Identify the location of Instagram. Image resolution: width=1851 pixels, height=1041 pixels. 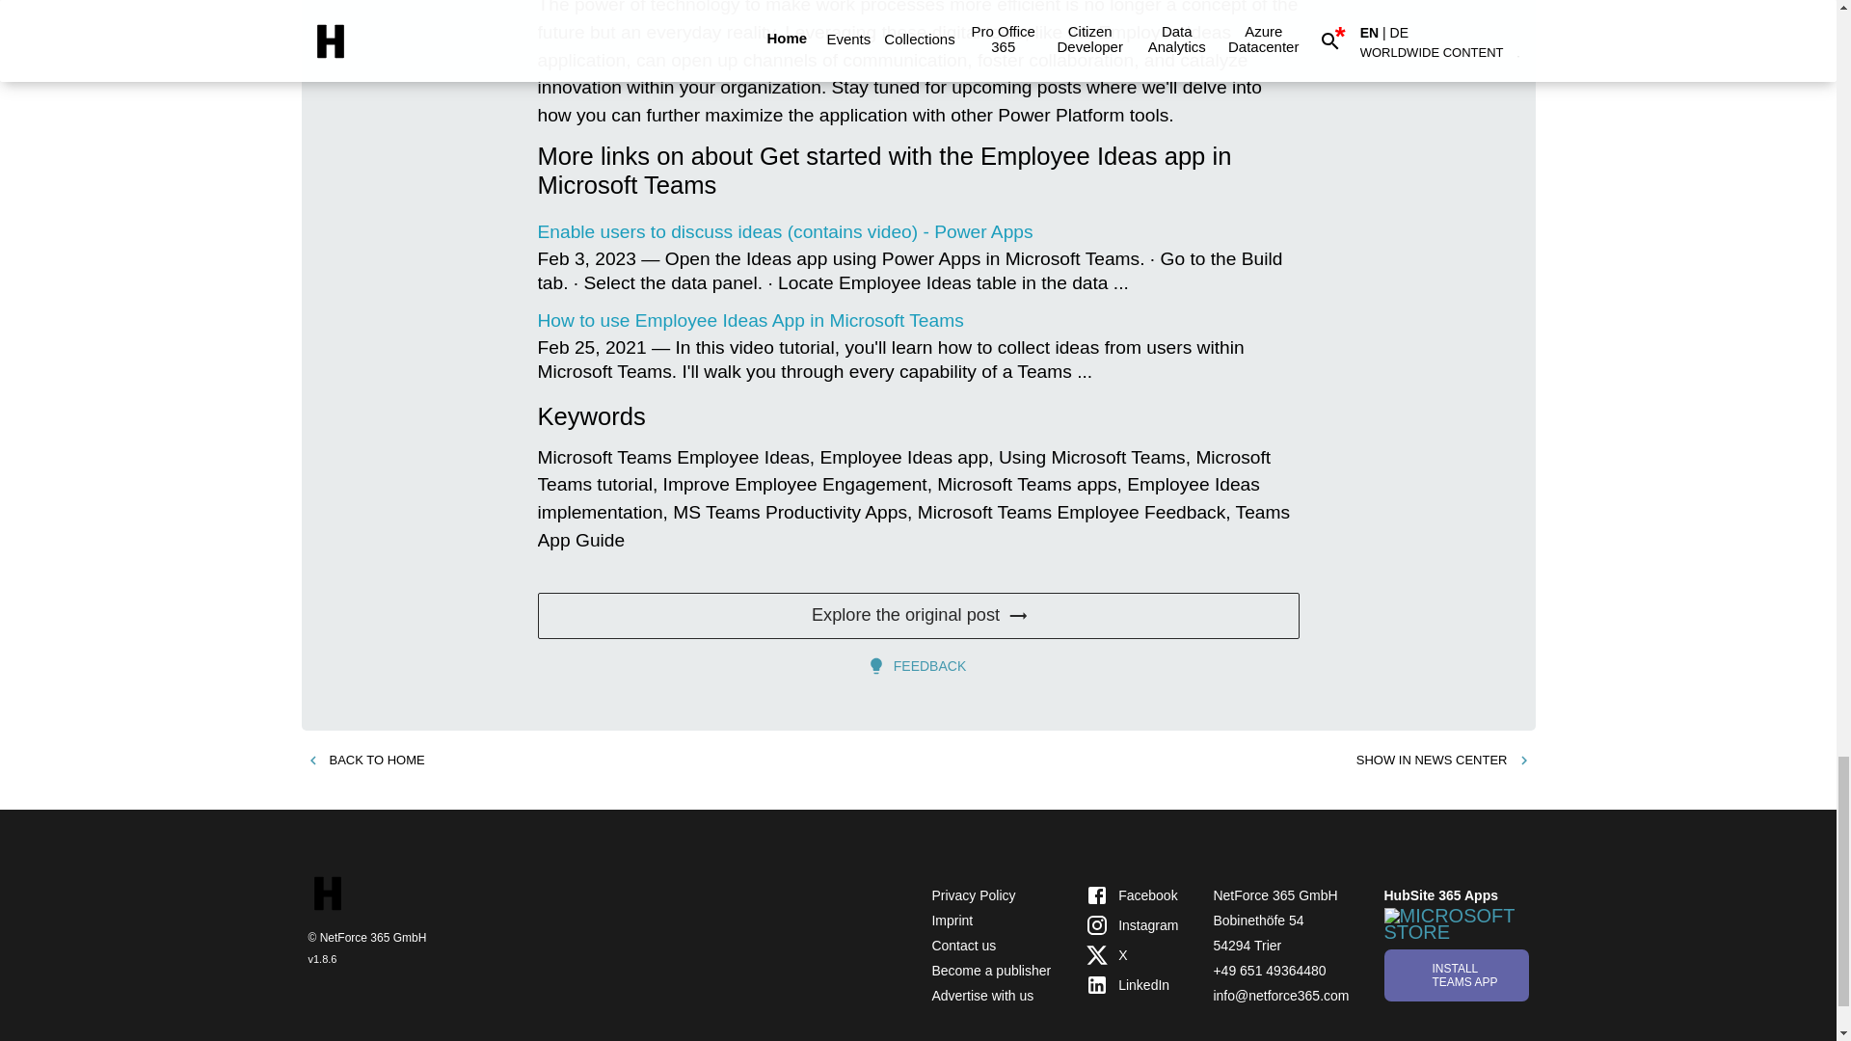
(1131, 925).